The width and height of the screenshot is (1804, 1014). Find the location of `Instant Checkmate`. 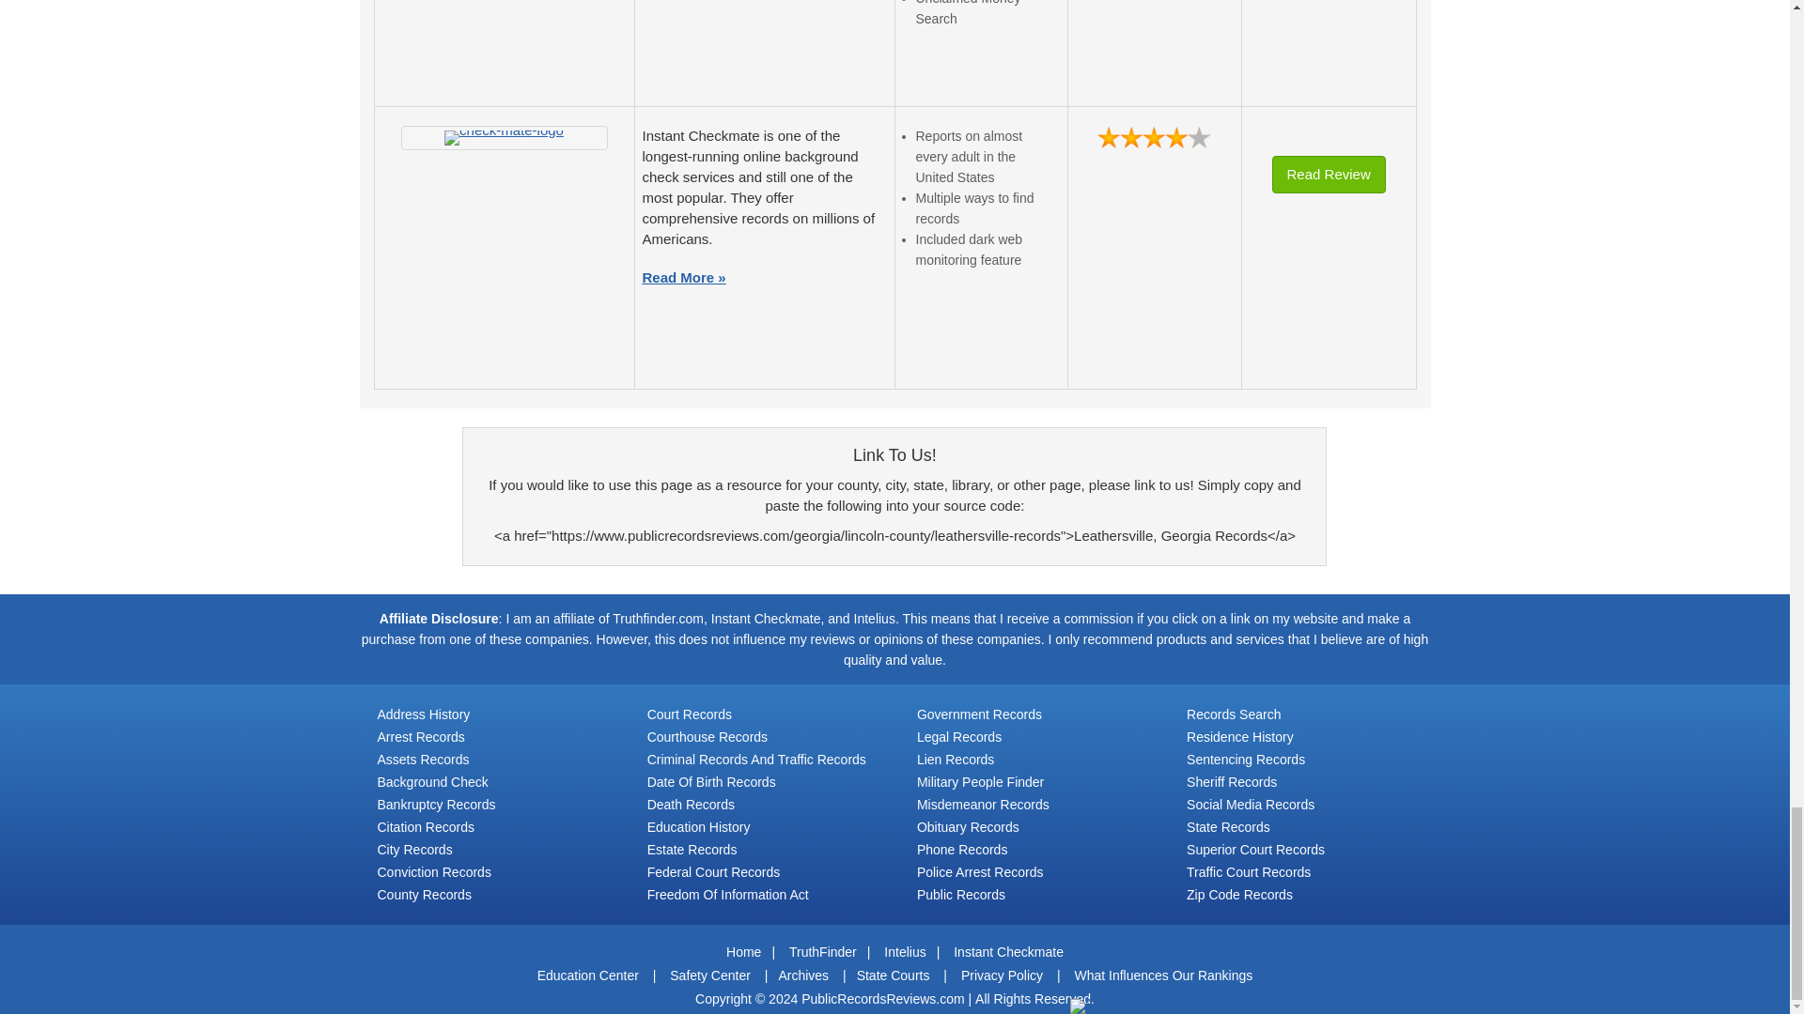

Instant Checkmate is located at coordinates (504, 138).